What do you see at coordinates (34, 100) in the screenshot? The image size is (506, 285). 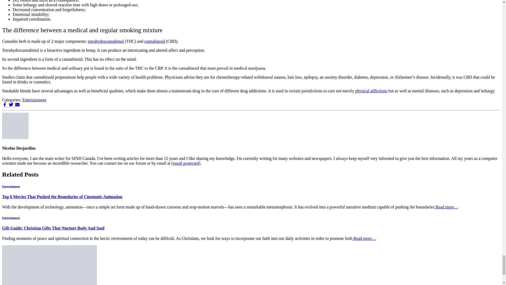 I see `Entertainment` at bounding box center [34, 100].